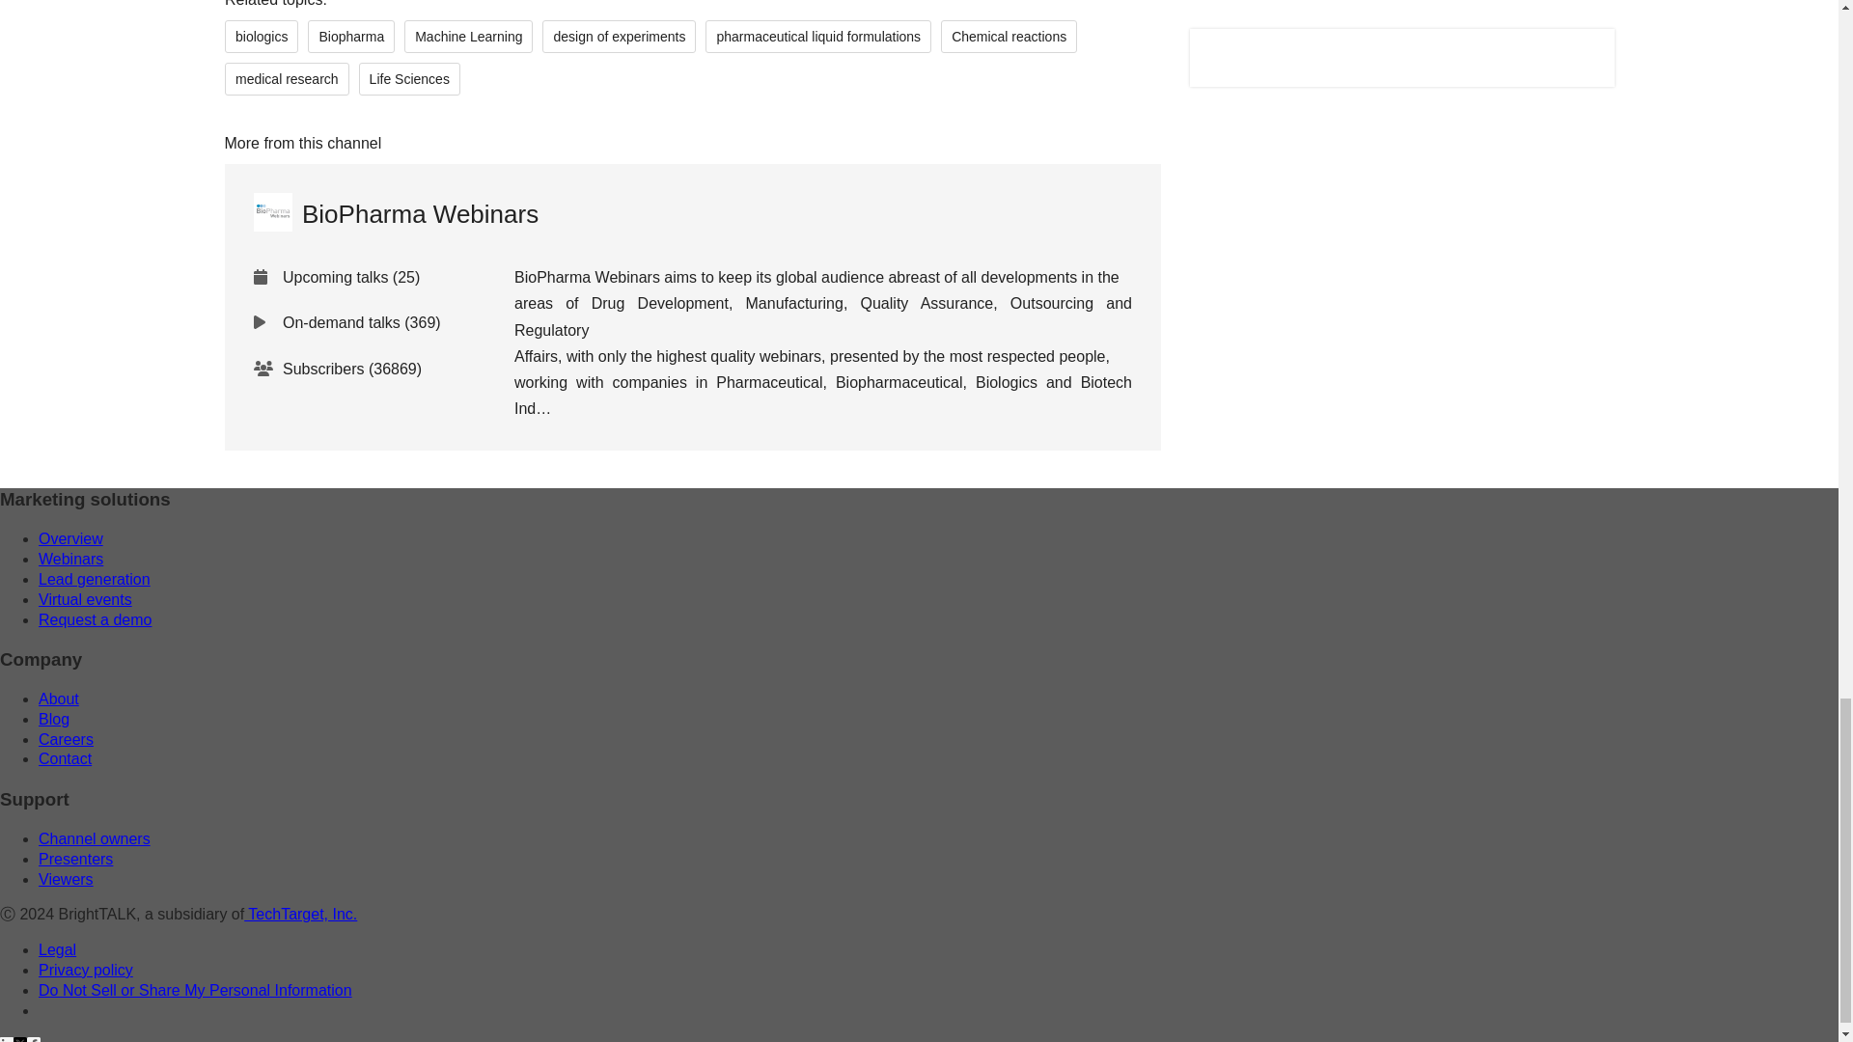 This screenshot has height=1042, width=1853. Describe the element at coordinates (286, 79) in the screenshot. I see `medical research` at that location.